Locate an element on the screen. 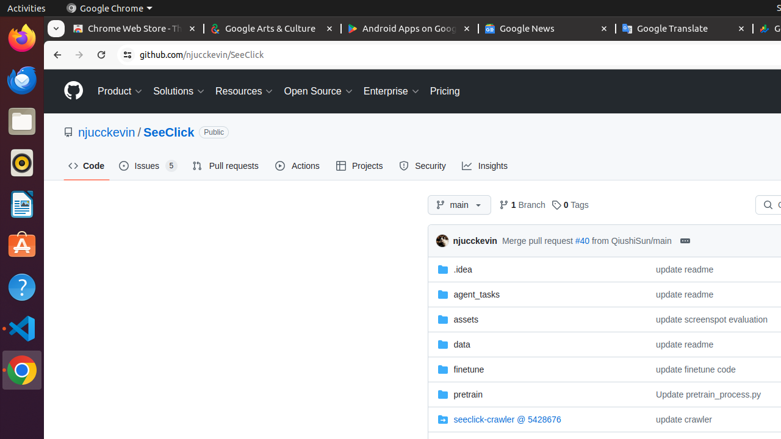 Image resolution: width=781 pixels, height=439 pixels. Files is located at coordinates (22, 122).